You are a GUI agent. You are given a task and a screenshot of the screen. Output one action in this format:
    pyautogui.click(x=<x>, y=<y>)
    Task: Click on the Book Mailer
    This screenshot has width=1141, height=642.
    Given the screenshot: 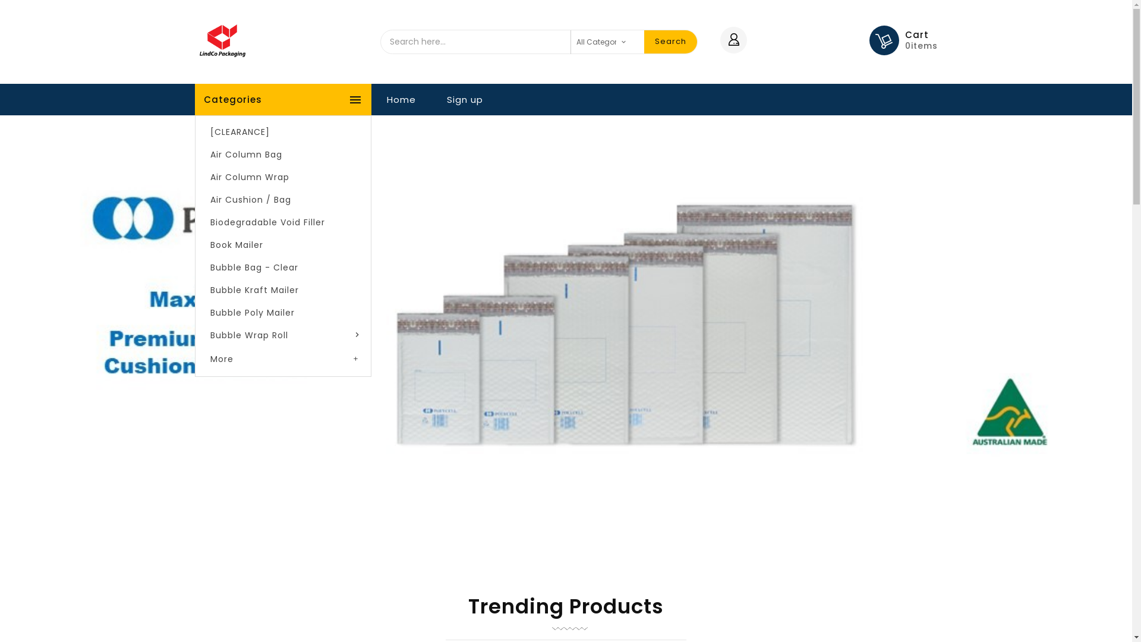 What is the action you would take?
    pyautogui.click(x=283, y=245)
    